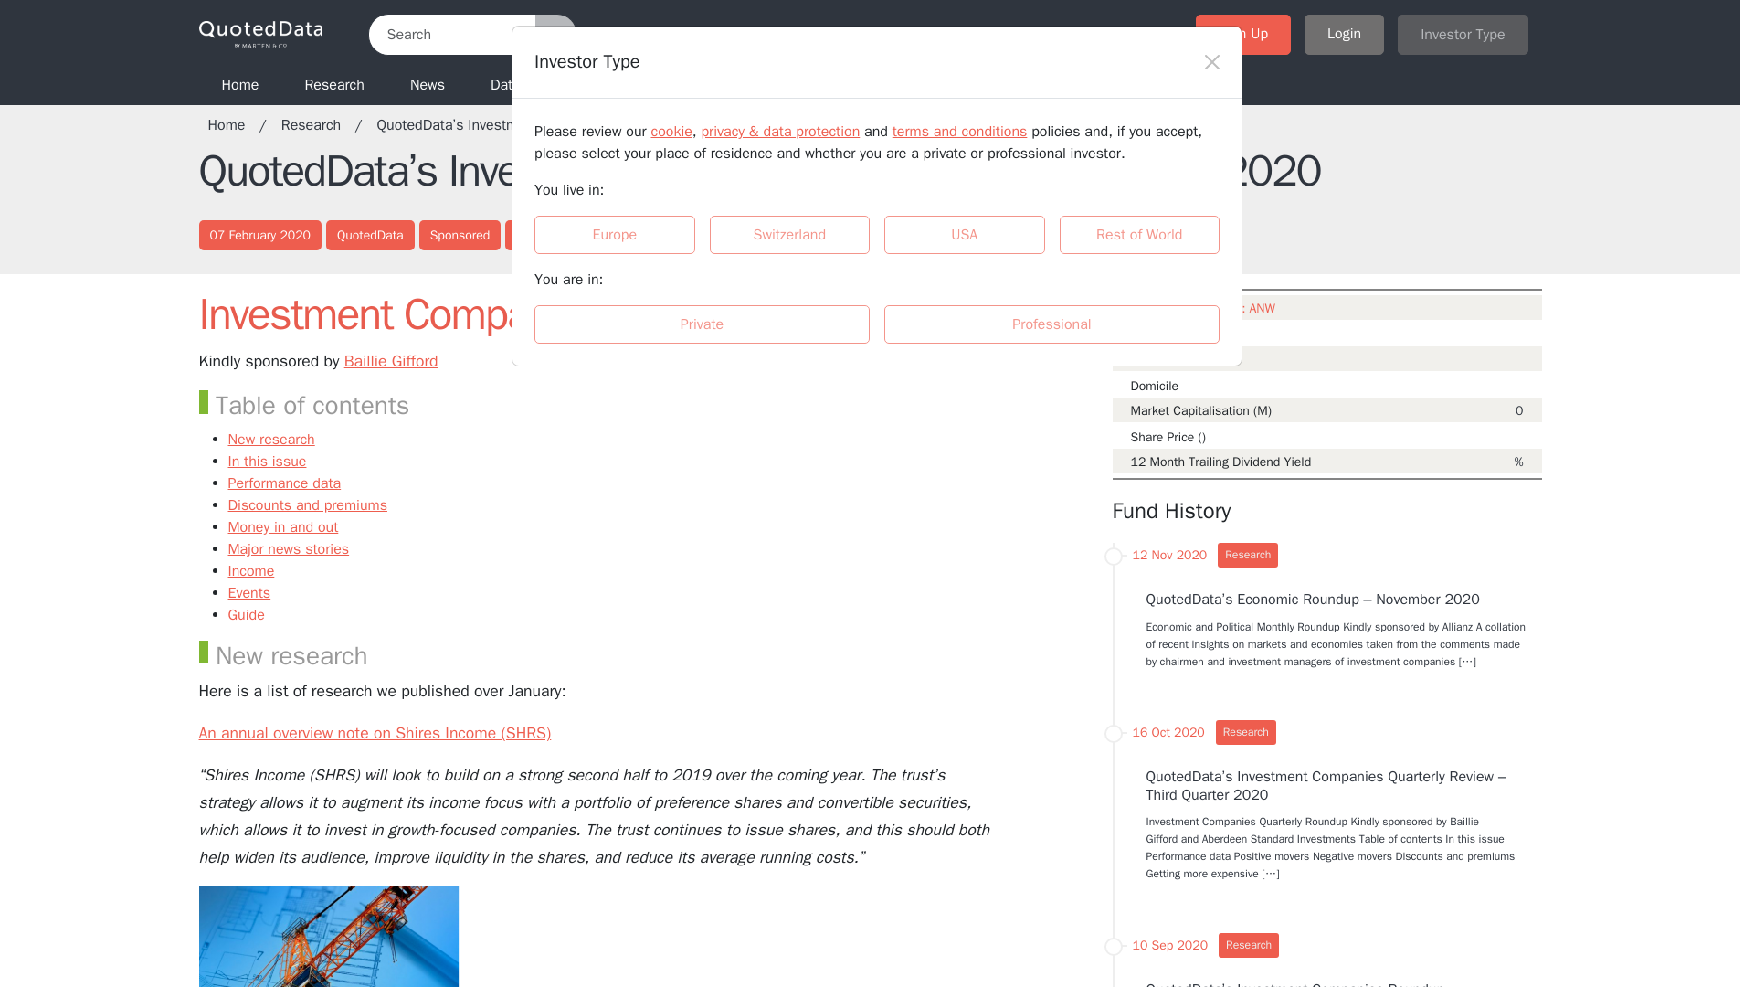  What do you see at coordinates (540, 221) in the screenshot?
I see `europe` at bounding box center [540, 221].